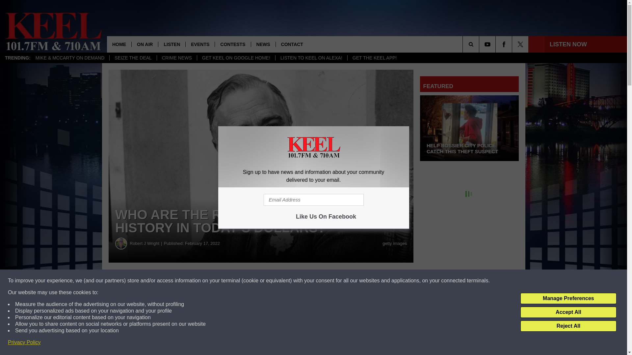  I want to click on LISTEN TO KEEL ON ALEXA!, so click(311, 58).